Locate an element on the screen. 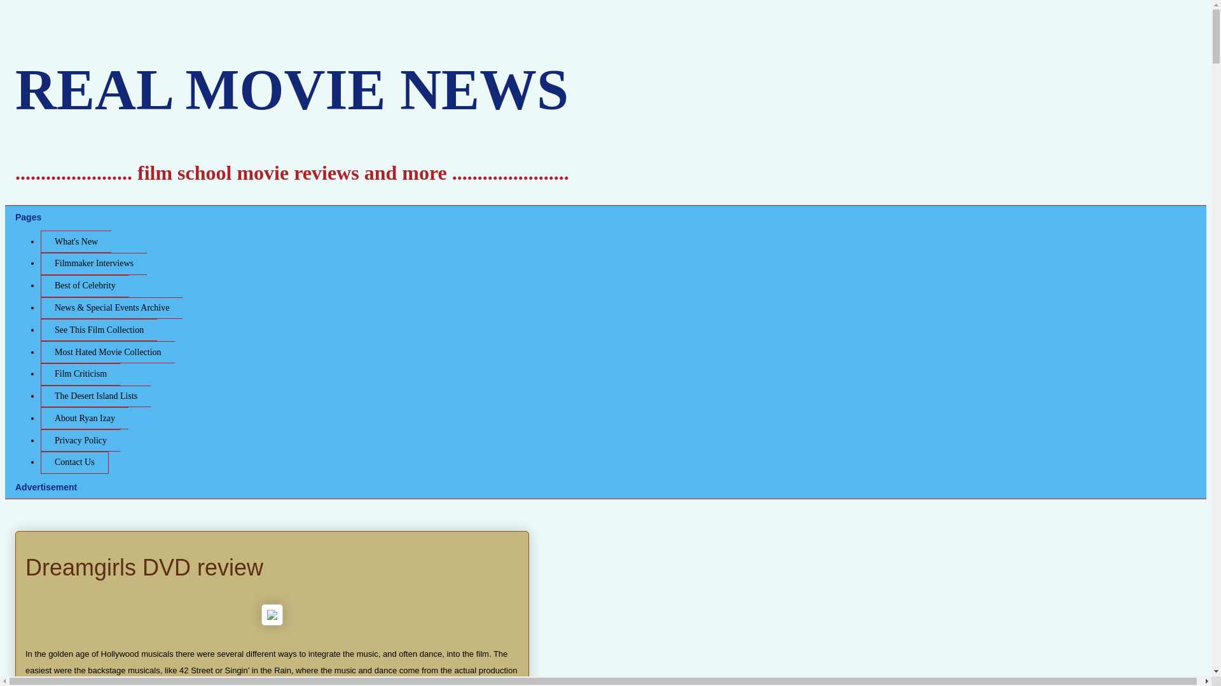 This screenshot has width=1221, height=686. What's New is located at coordinates (75, 241).